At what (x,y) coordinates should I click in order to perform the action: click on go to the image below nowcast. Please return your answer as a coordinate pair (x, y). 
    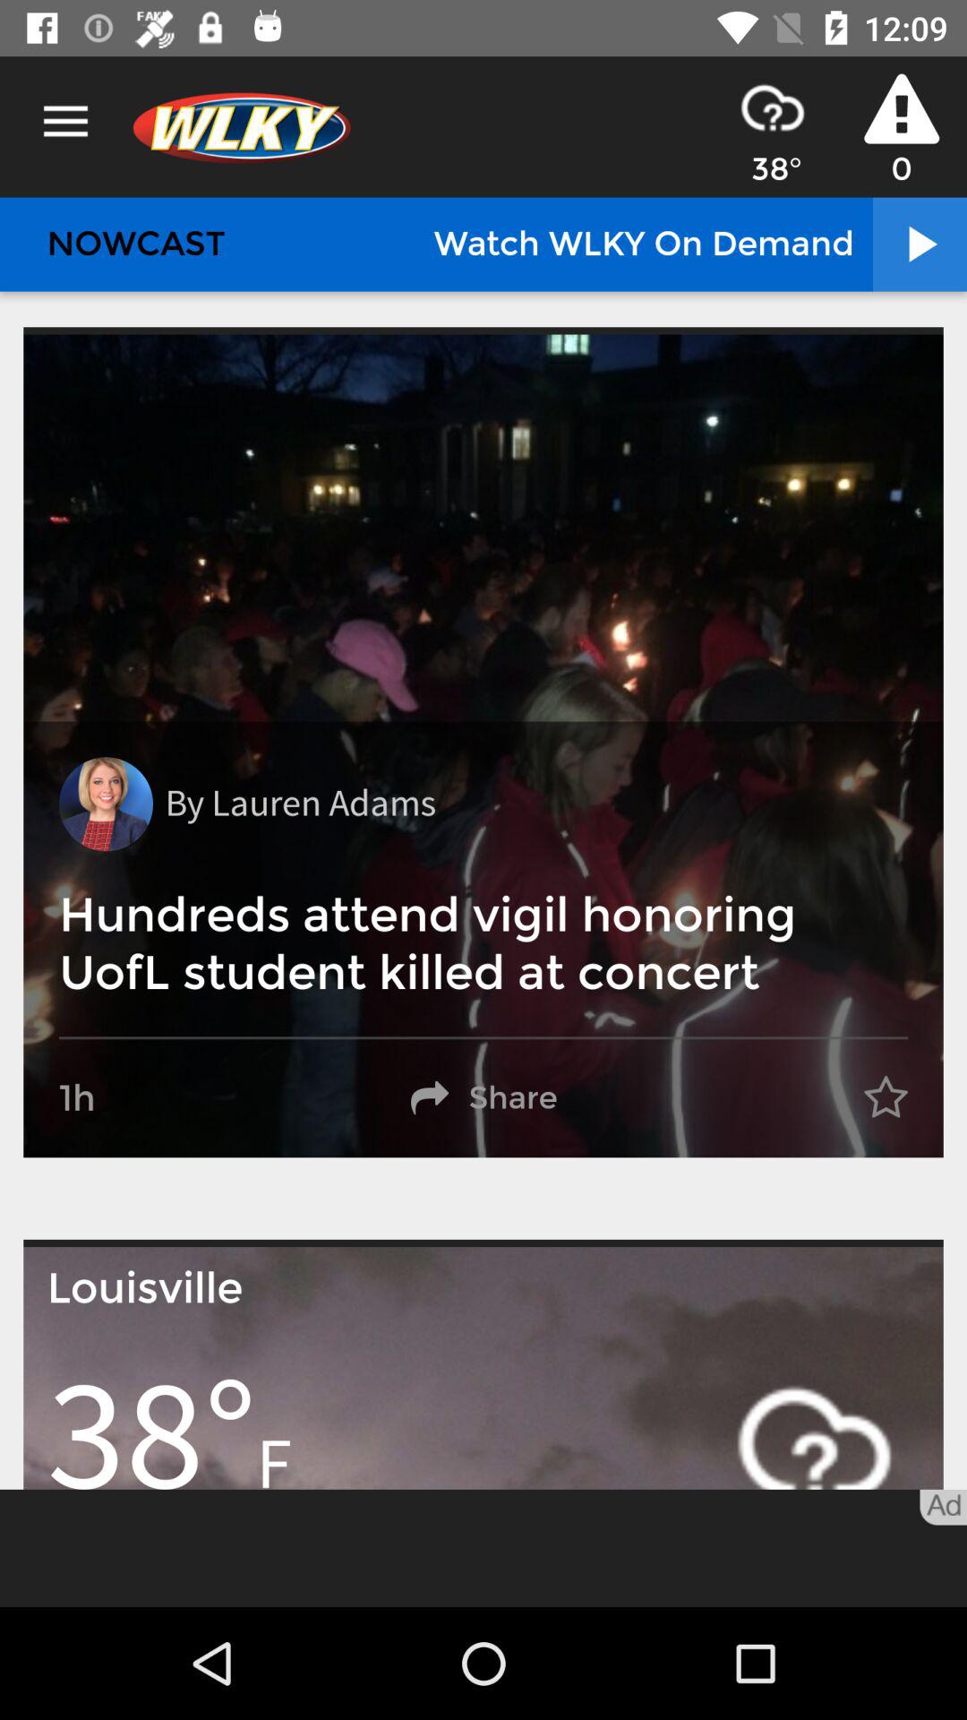
    Looking at the image, I should click on (483, 746).